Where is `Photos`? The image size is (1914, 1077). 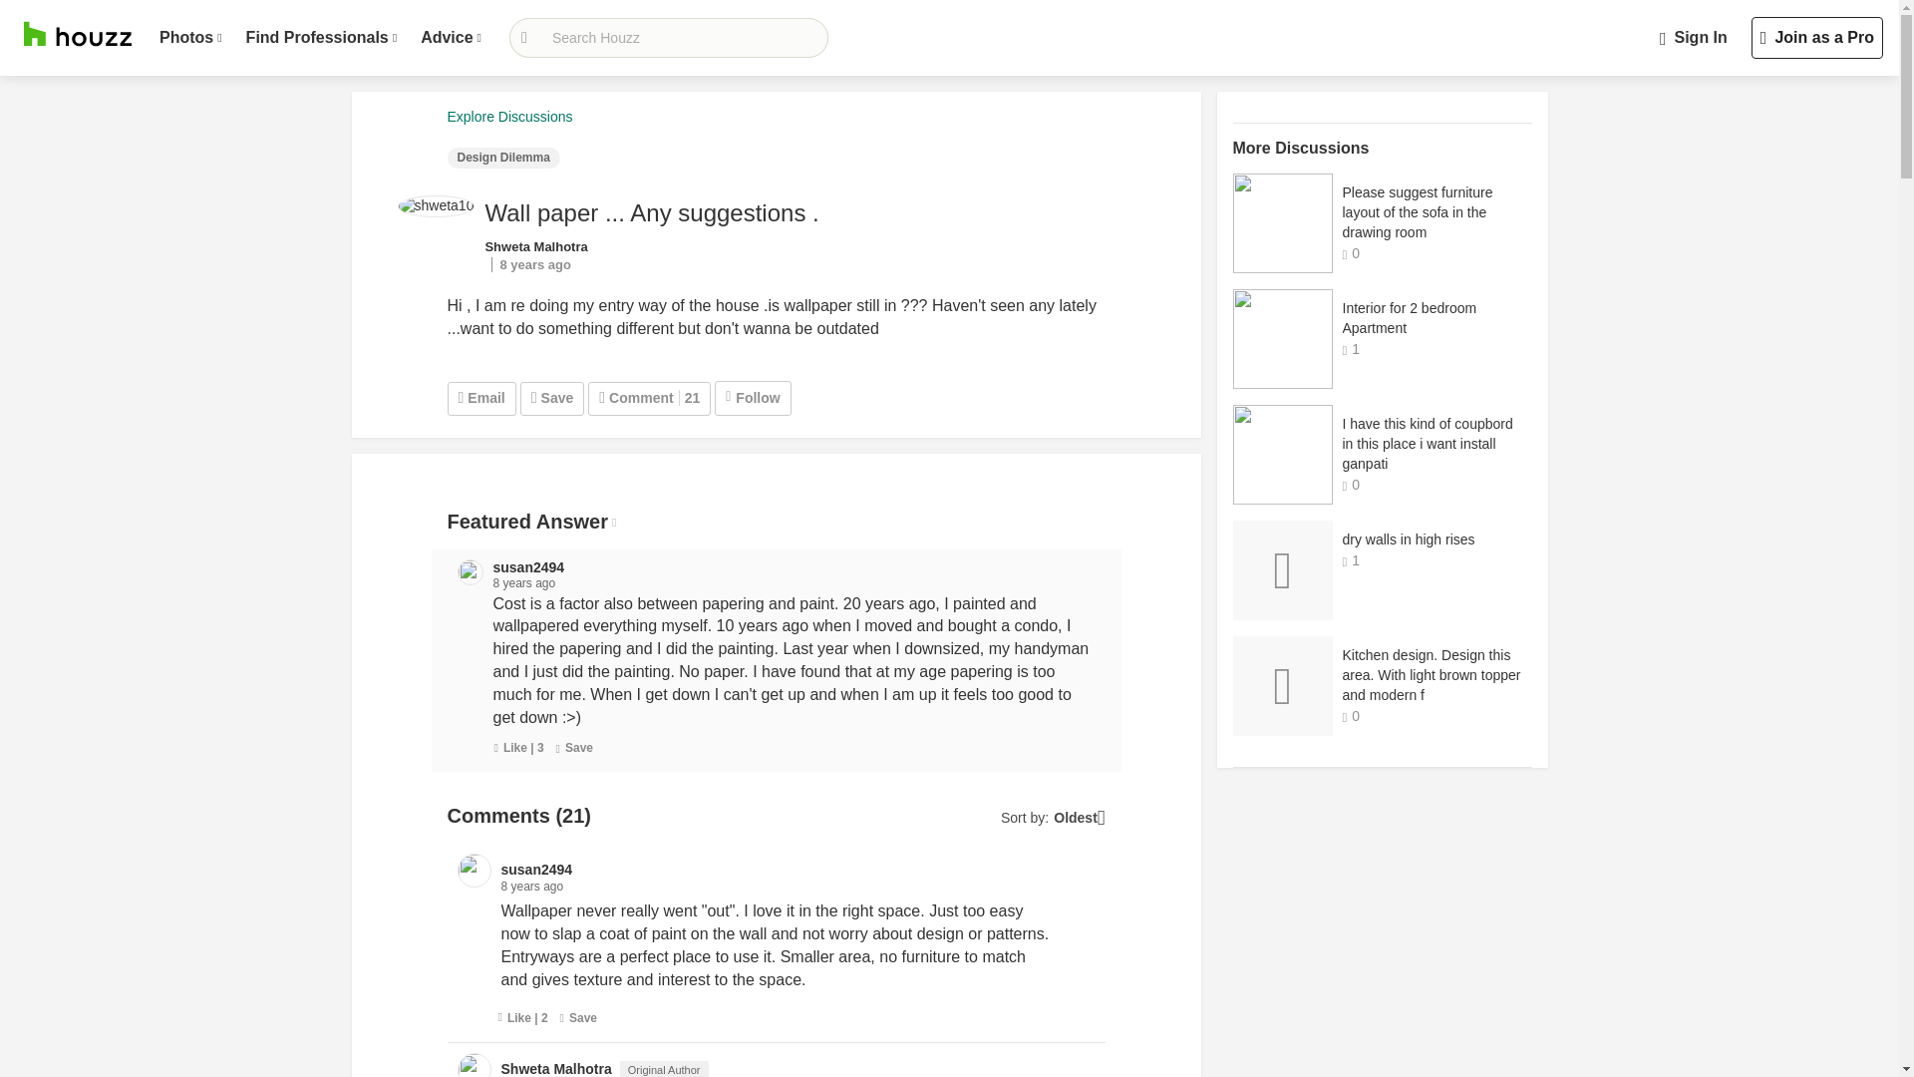 Photos is located at coordinates (189, 38).